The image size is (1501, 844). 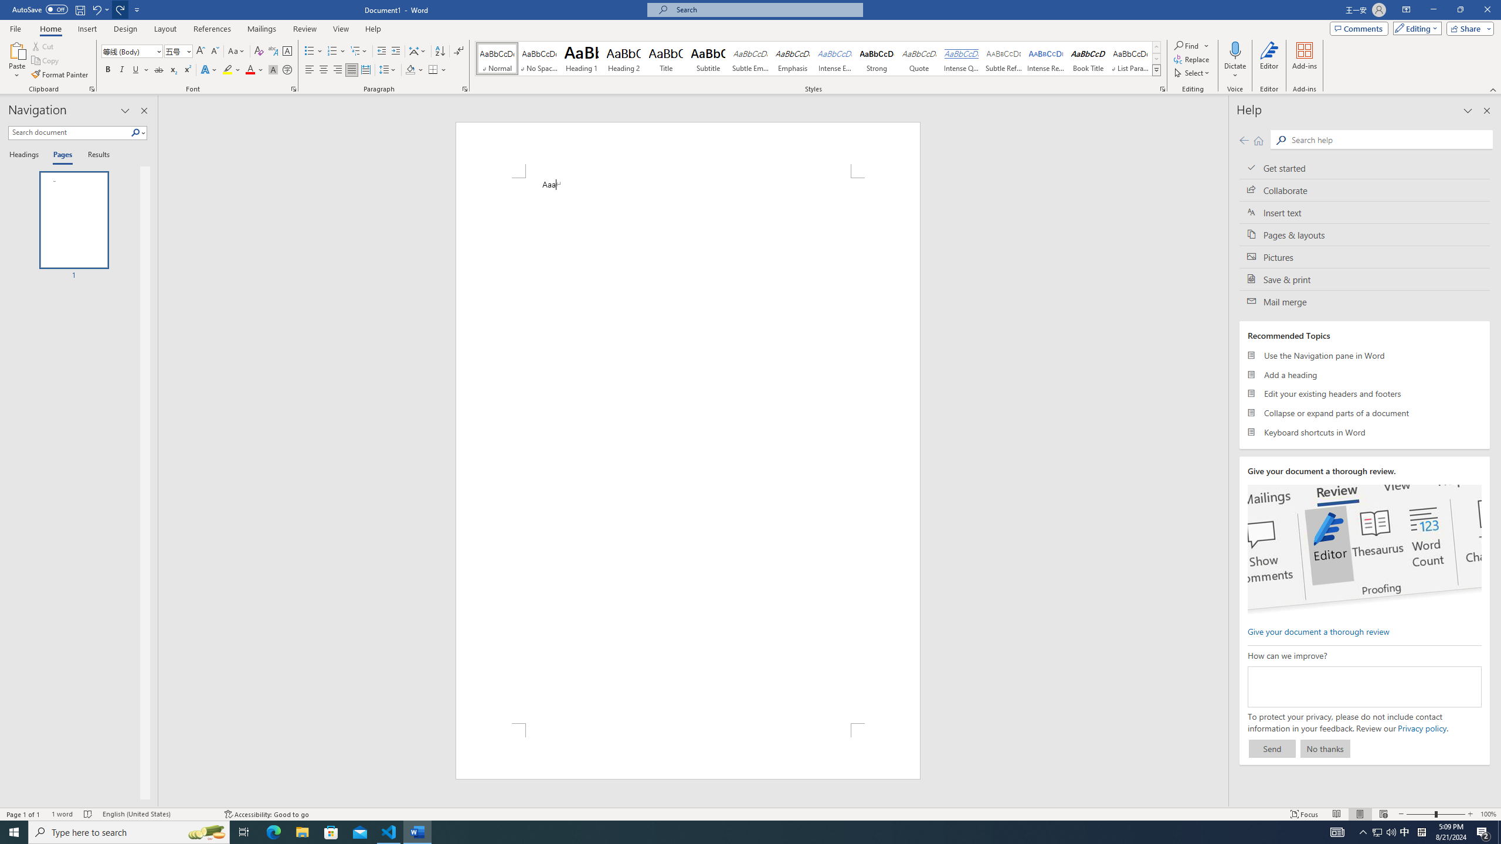 What do you see at coordinates (1488, 814) in the screenshot?
I see `Zoom 100%` at bounding box center [1488, 814].